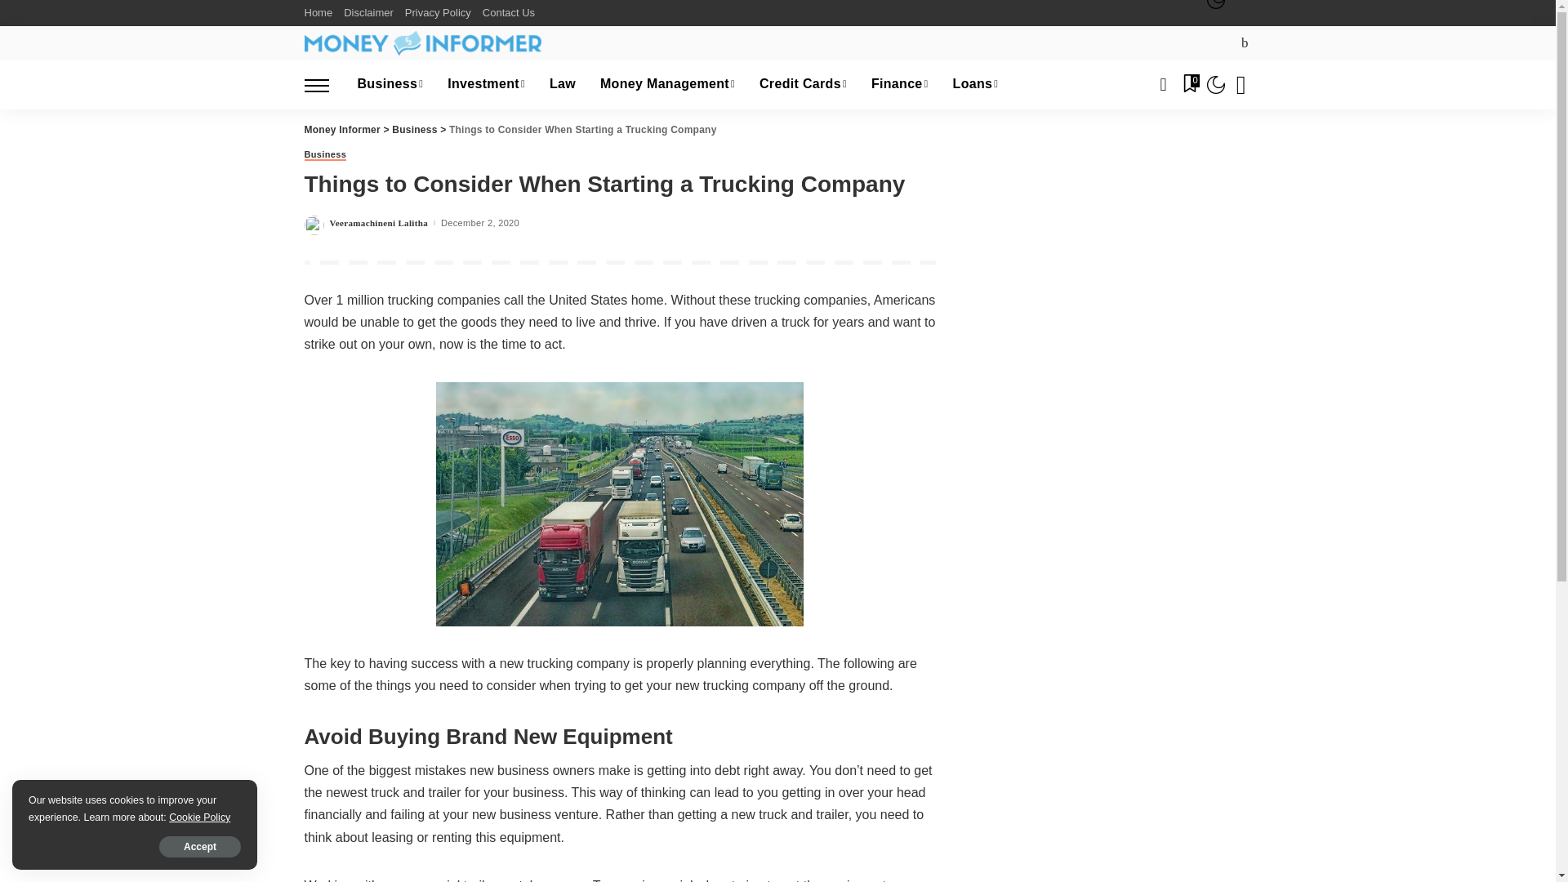  What do you see at coordinates (422, 42) in the screenshot?
I see `Money Informer` at bounding box center [422, 42].